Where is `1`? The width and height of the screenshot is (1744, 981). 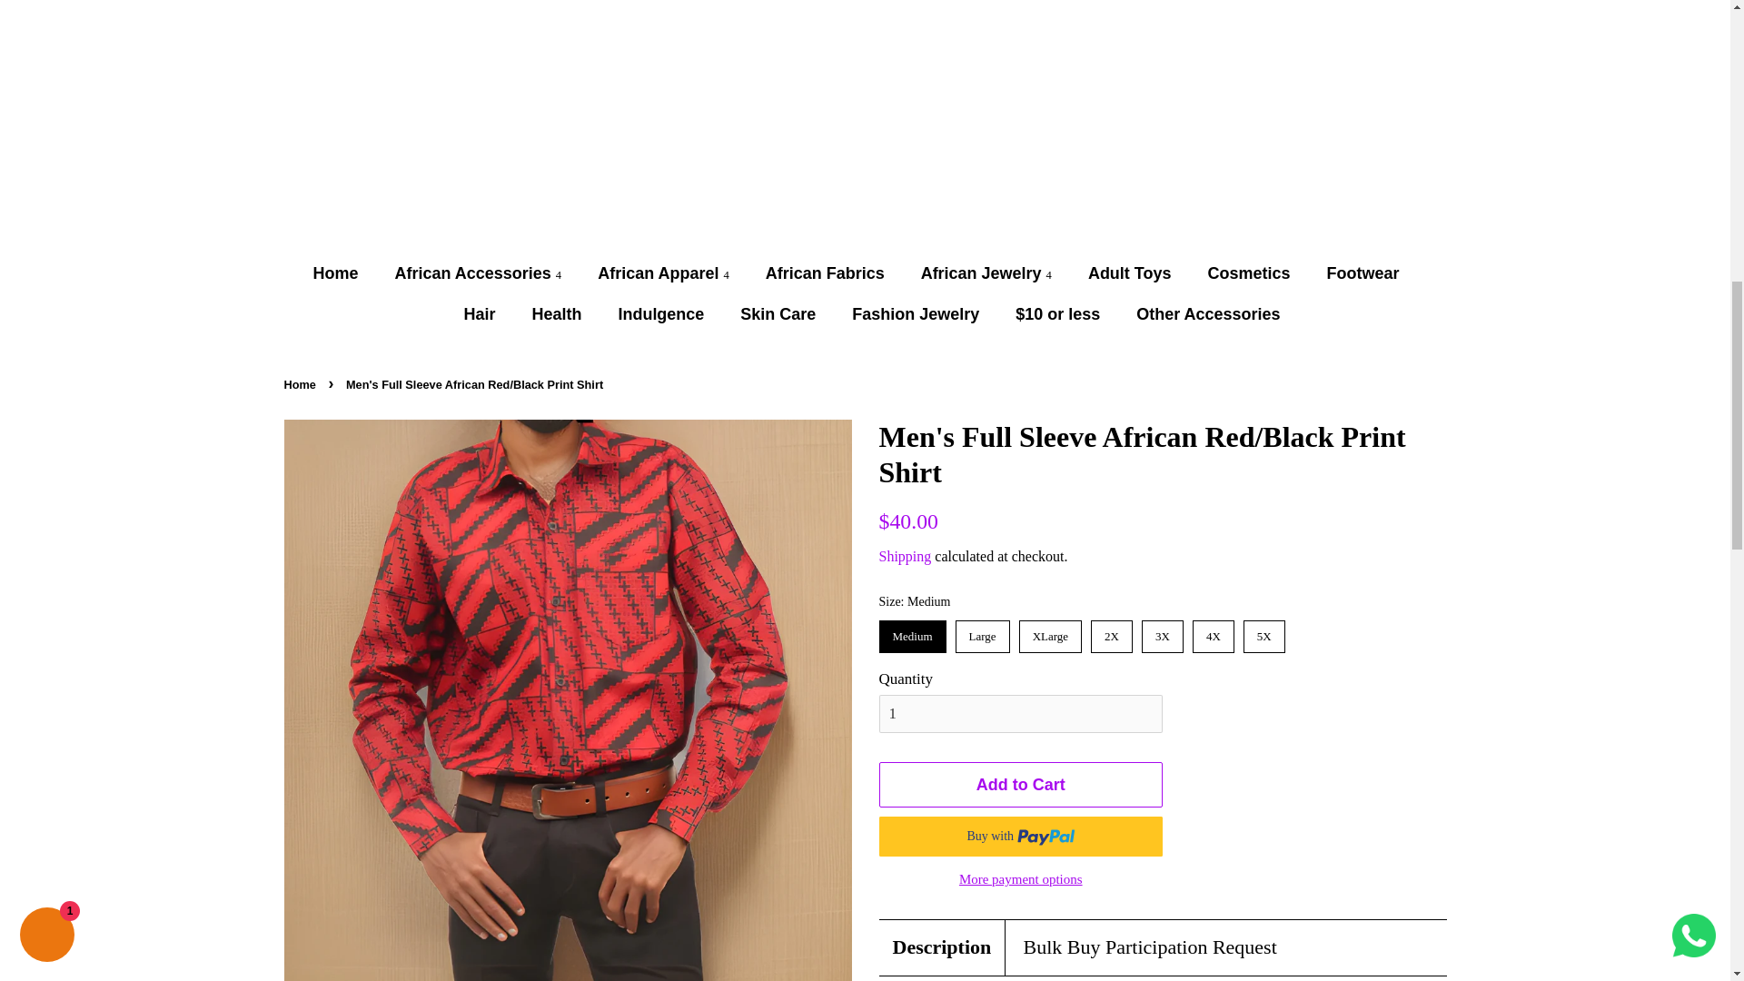 1 is located at coordinates (1021, 713).